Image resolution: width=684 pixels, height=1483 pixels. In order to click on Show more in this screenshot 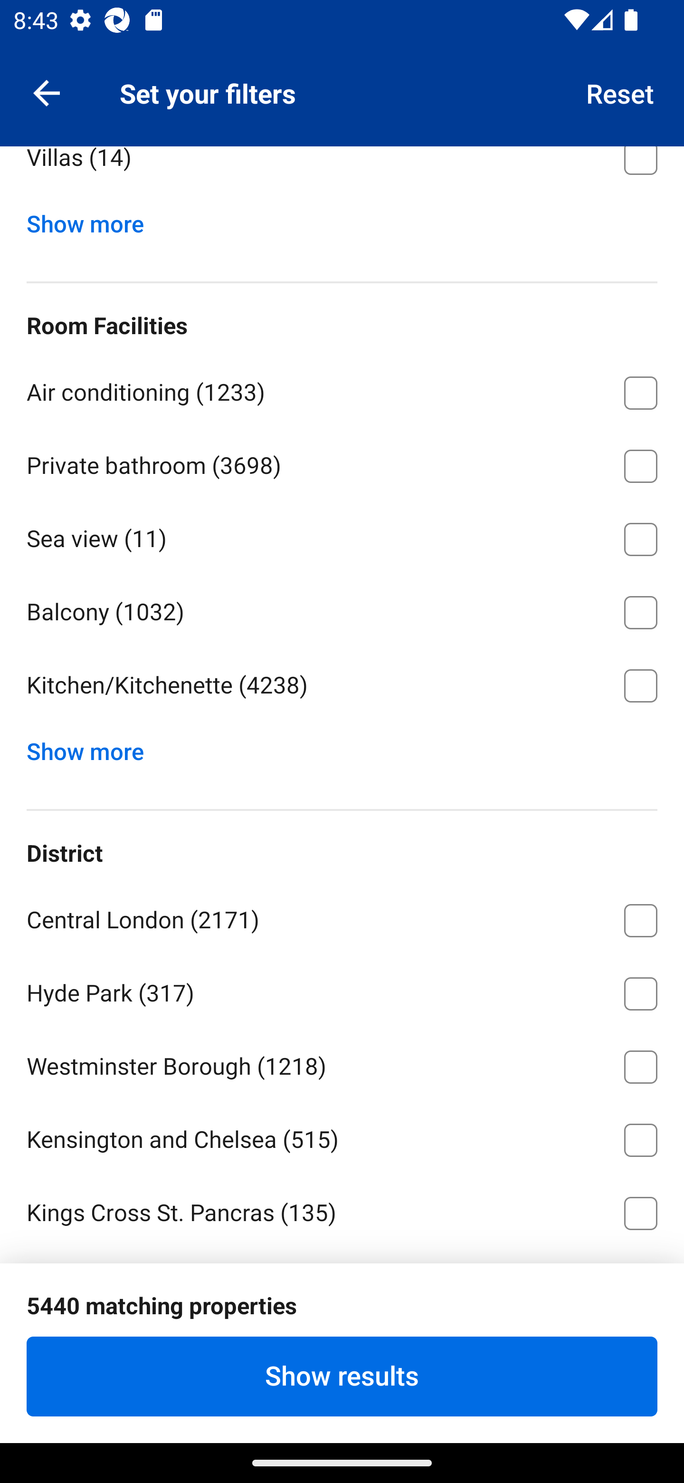, I will do `click(92, 747)`.